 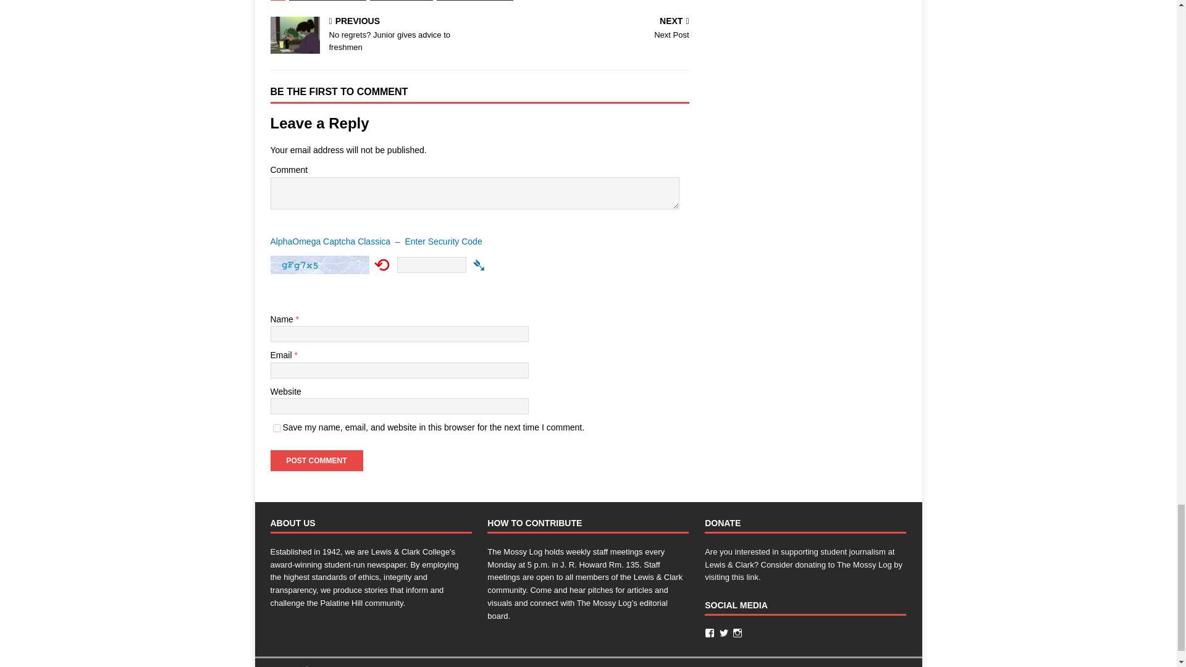 What do you see at coordinates (316, 461) in the screenshot?
I see `Post Comment` at bounding box center [316, 461].